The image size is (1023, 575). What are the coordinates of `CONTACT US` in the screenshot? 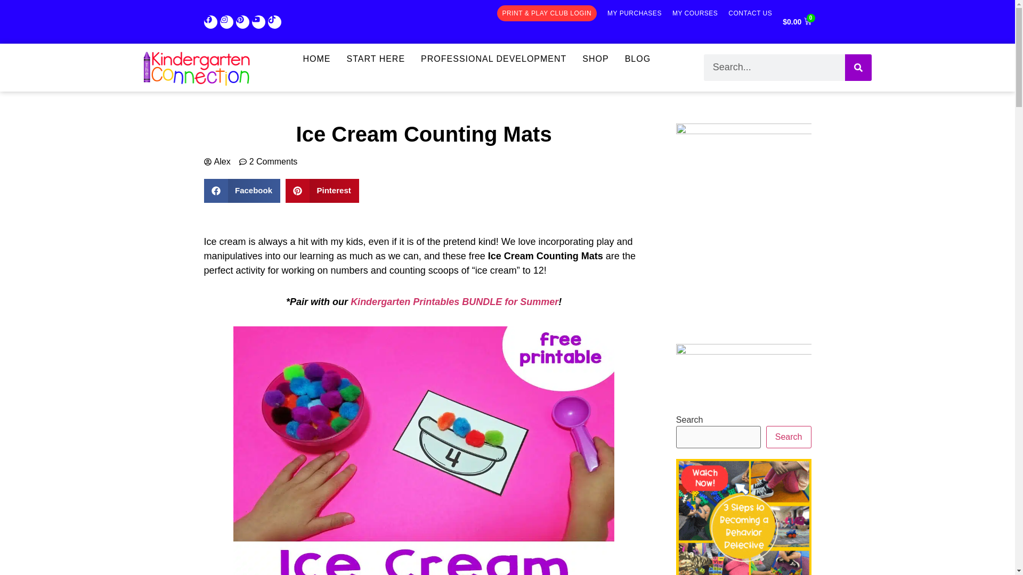 It's located at (750, 13).